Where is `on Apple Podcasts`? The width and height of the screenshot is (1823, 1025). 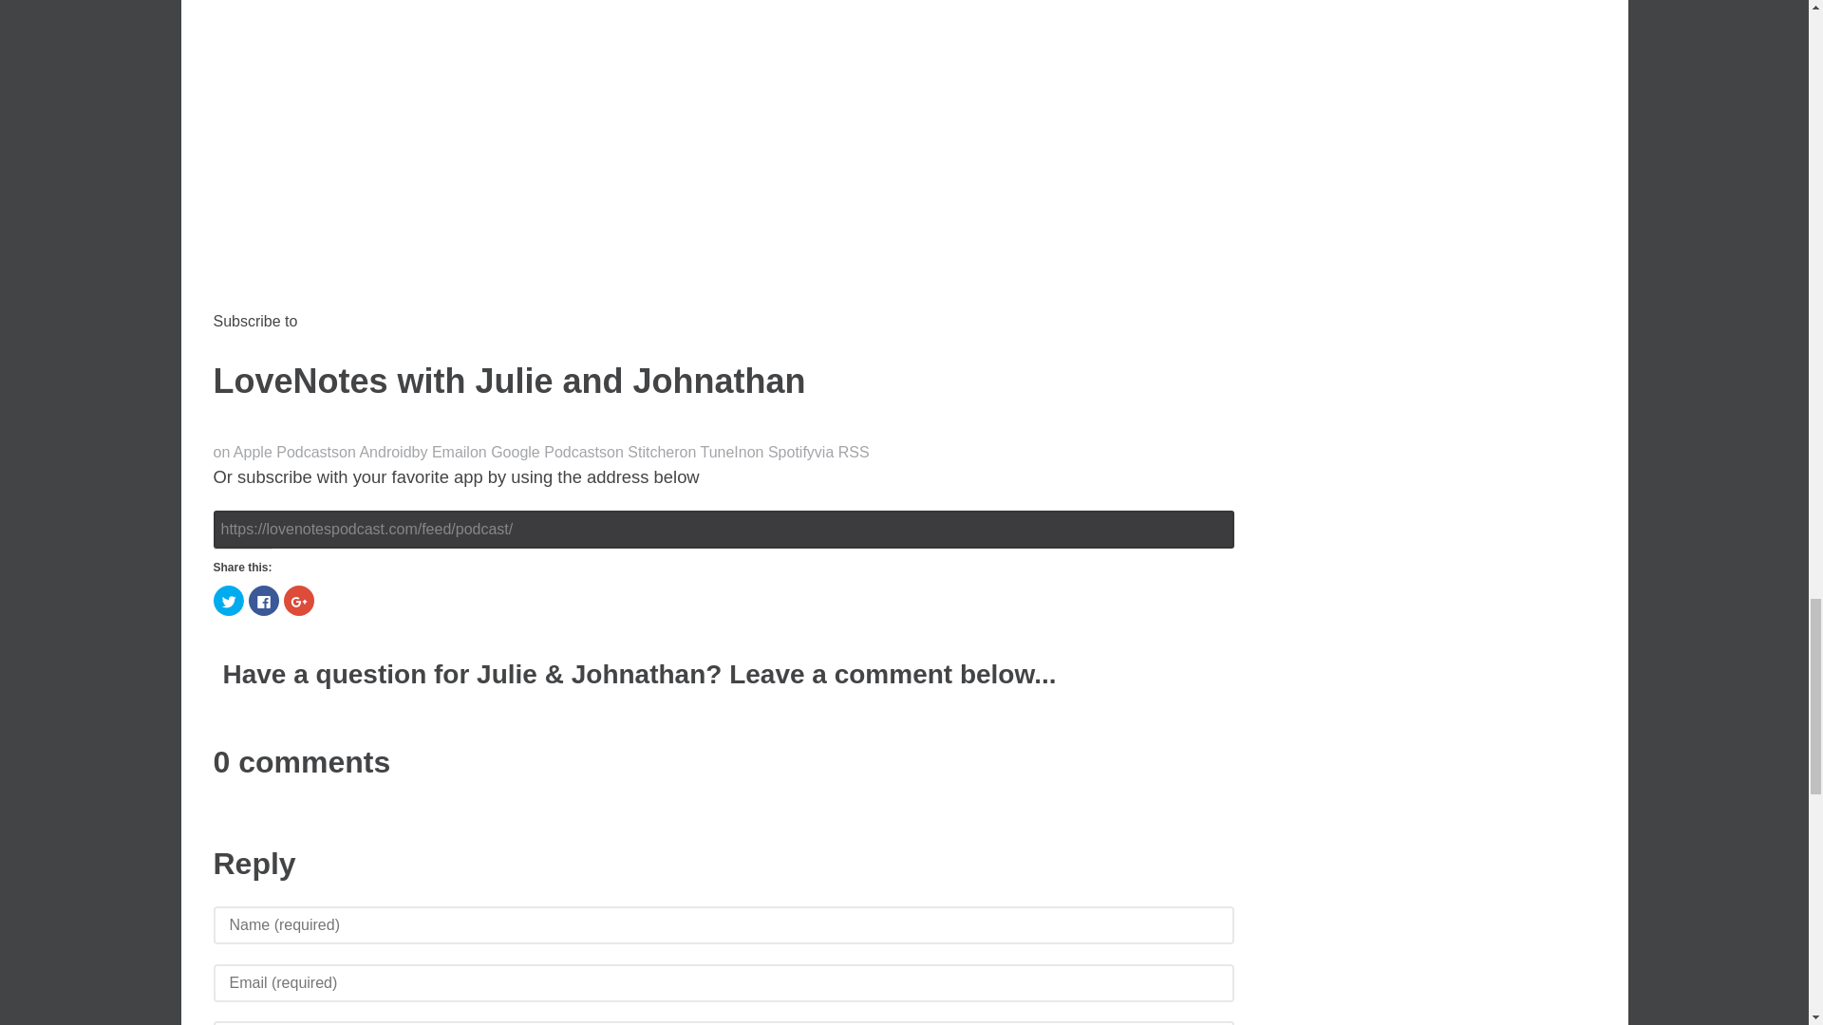 on Apple Podcasts is located at coordinates (275, 452).